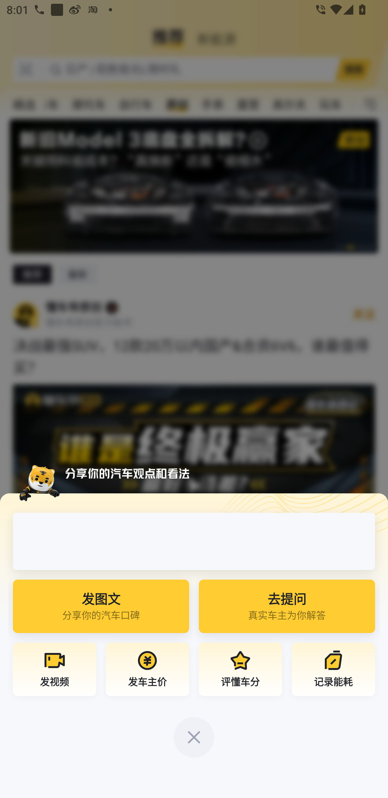 The image size is (388, 798). What do you see at coordinates (147, 671) in the screenshot?
I see `发车主价` at bounding box center [147, 671].